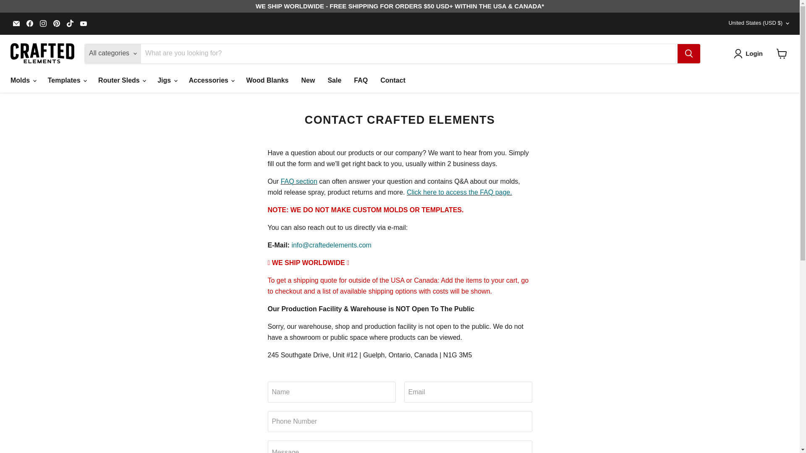 Image resolution: width=806 pixels, height=453 pixels. Describe the element at coordinates (83, 23) in the screenshot. I see `YouTube` at that location.